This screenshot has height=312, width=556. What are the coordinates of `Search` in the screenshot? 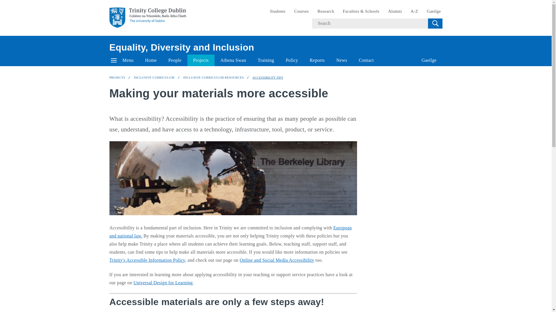 It's located at (435, 23).